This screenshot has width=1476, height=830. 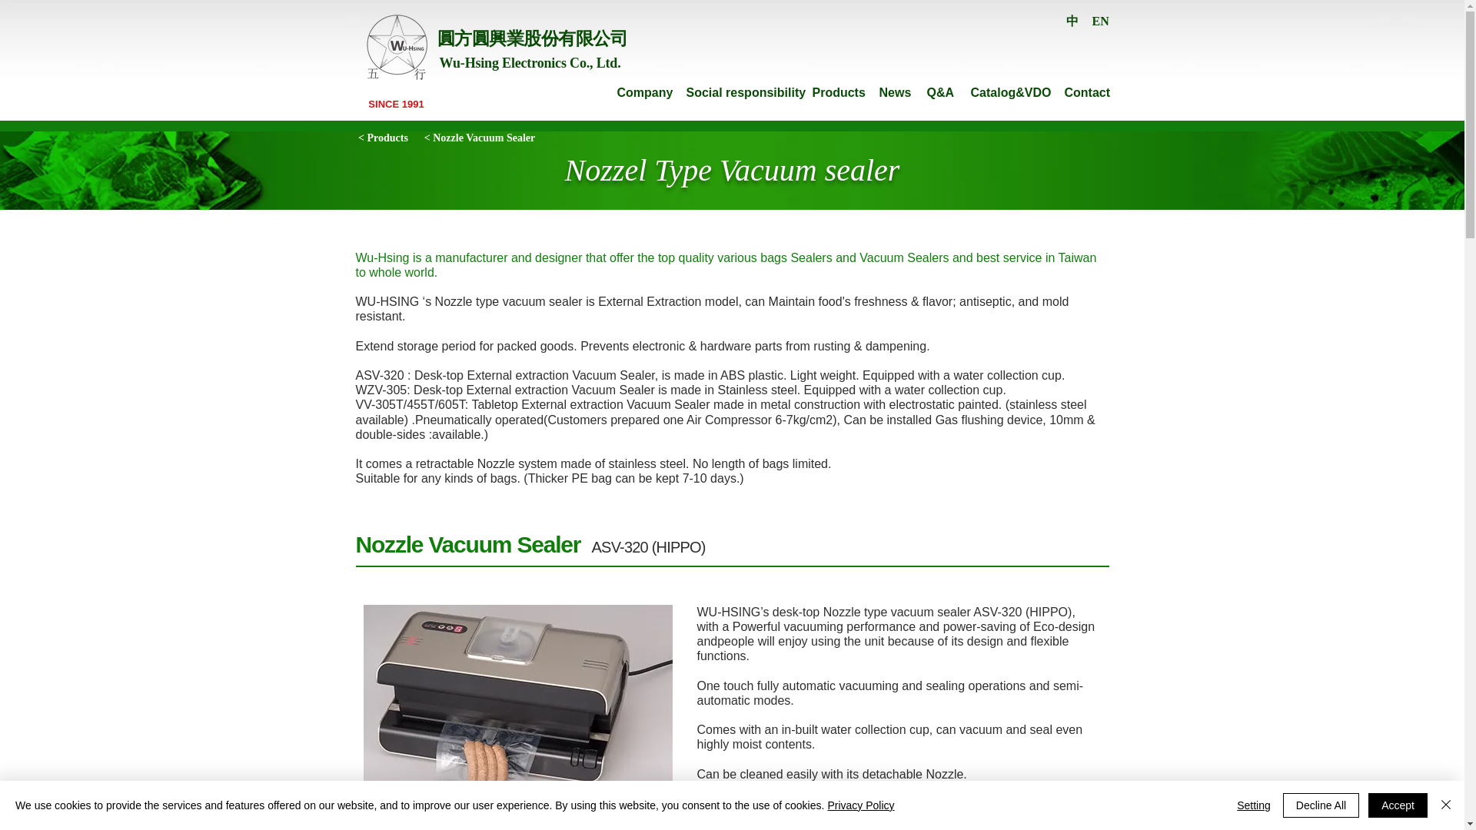 I want to click on Products, so click(x=838, y=92).